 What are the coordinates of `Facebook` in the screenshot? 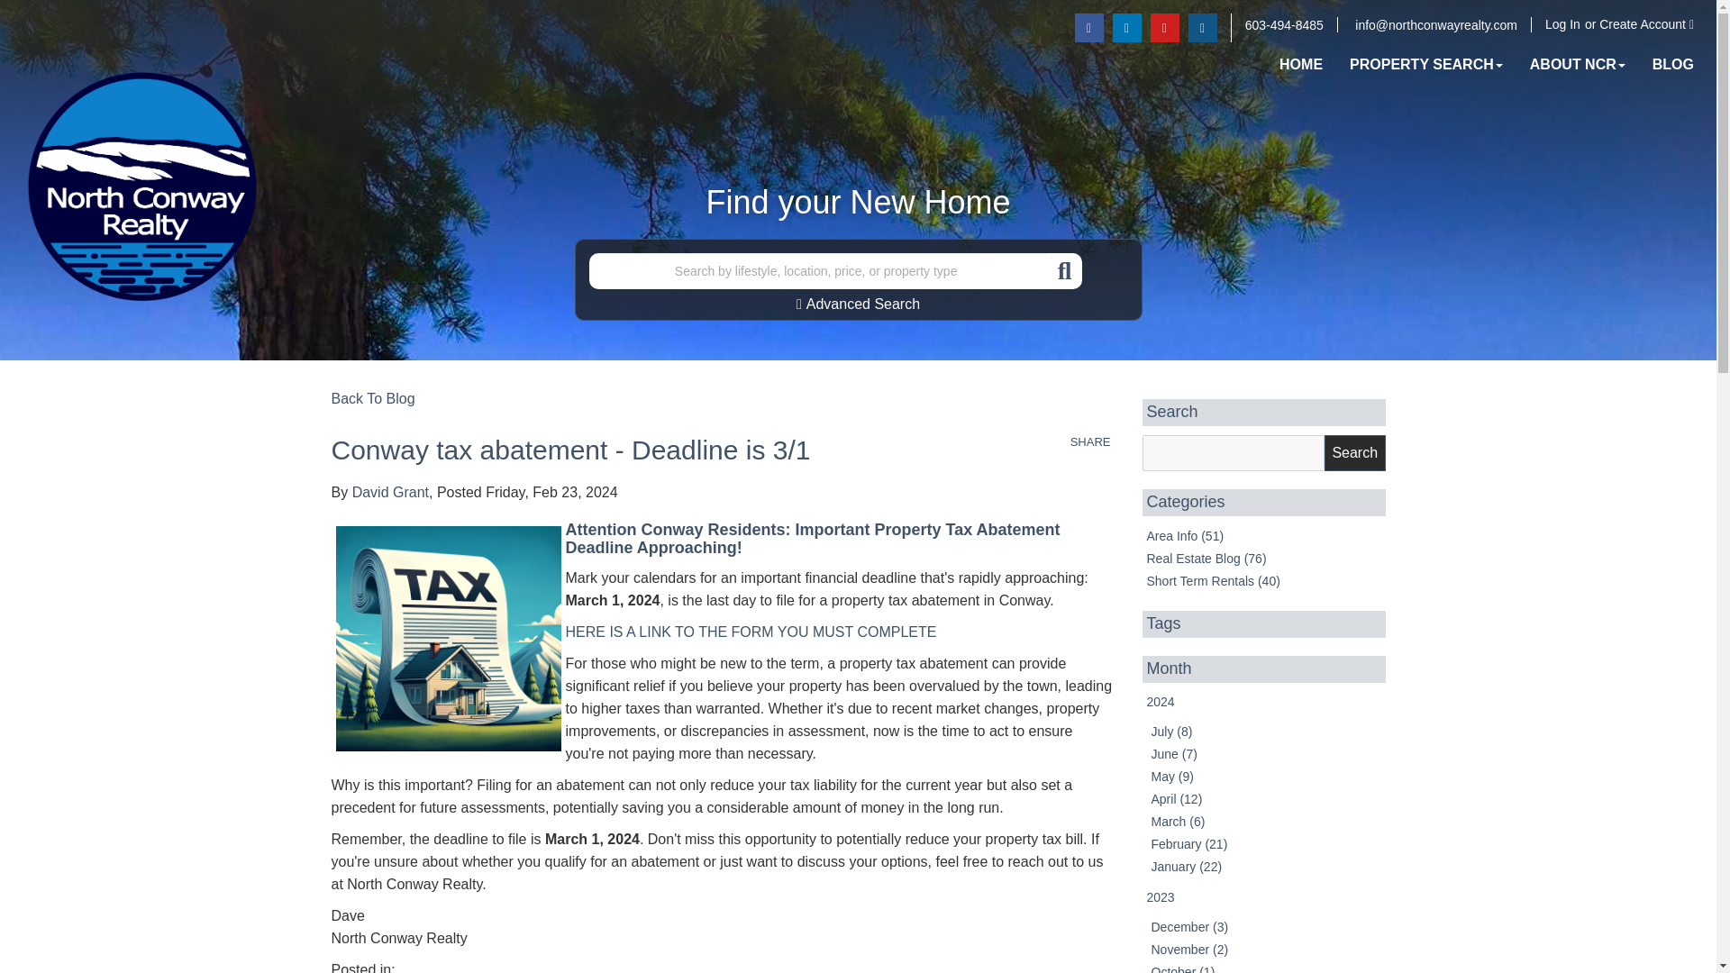 It's located at (1088, 28).